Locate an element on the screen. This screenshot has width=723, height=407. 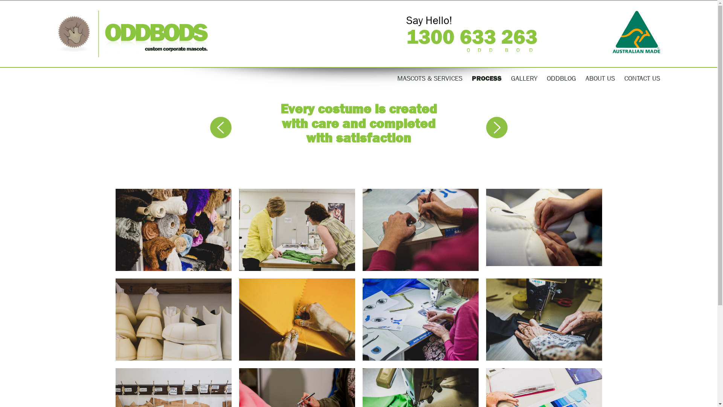
MASCOTS & SERVICES is located at coordinates (429, 79).